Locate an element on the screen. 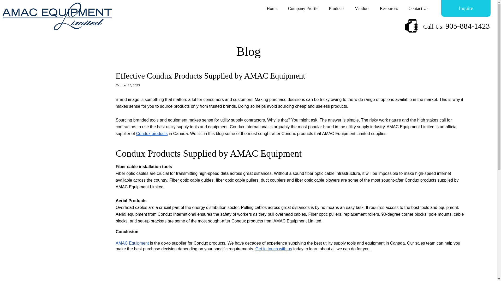 The height and width of the screenshot is (281, 501). Inquire is located at coordinates (466, 8).